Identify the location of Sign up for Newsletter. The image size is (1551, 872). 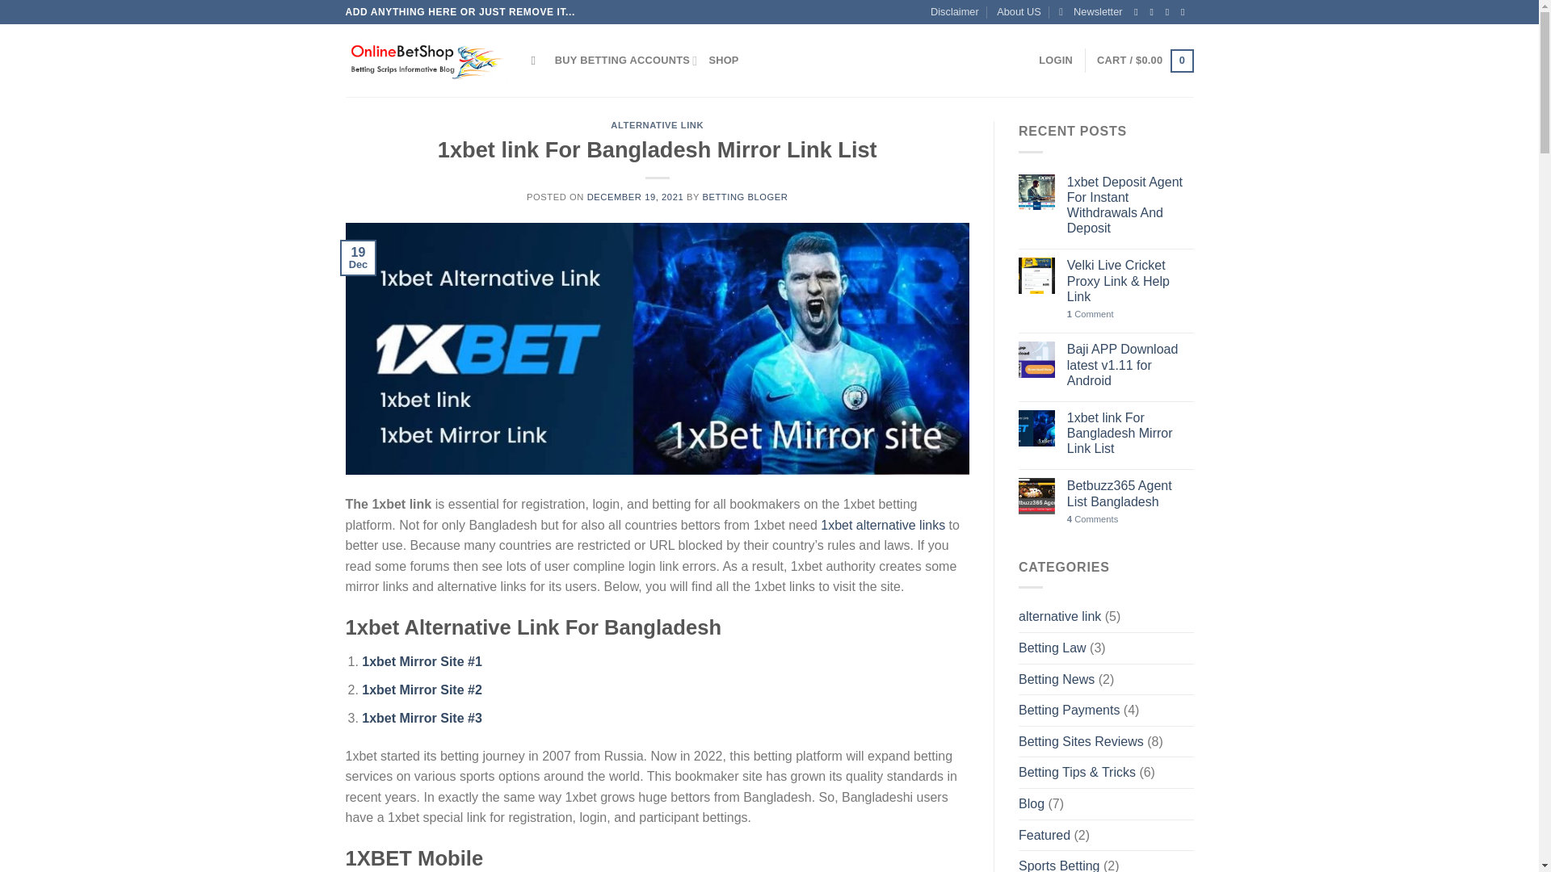
(1091, 12).